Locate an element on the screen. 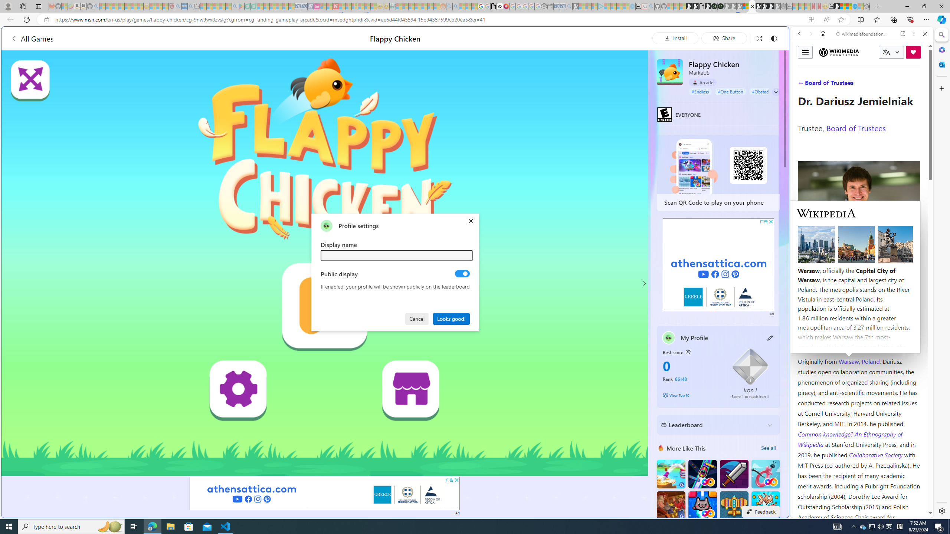  utah sues federal government - Search - Sleeping is located at coordinates (190, 6).